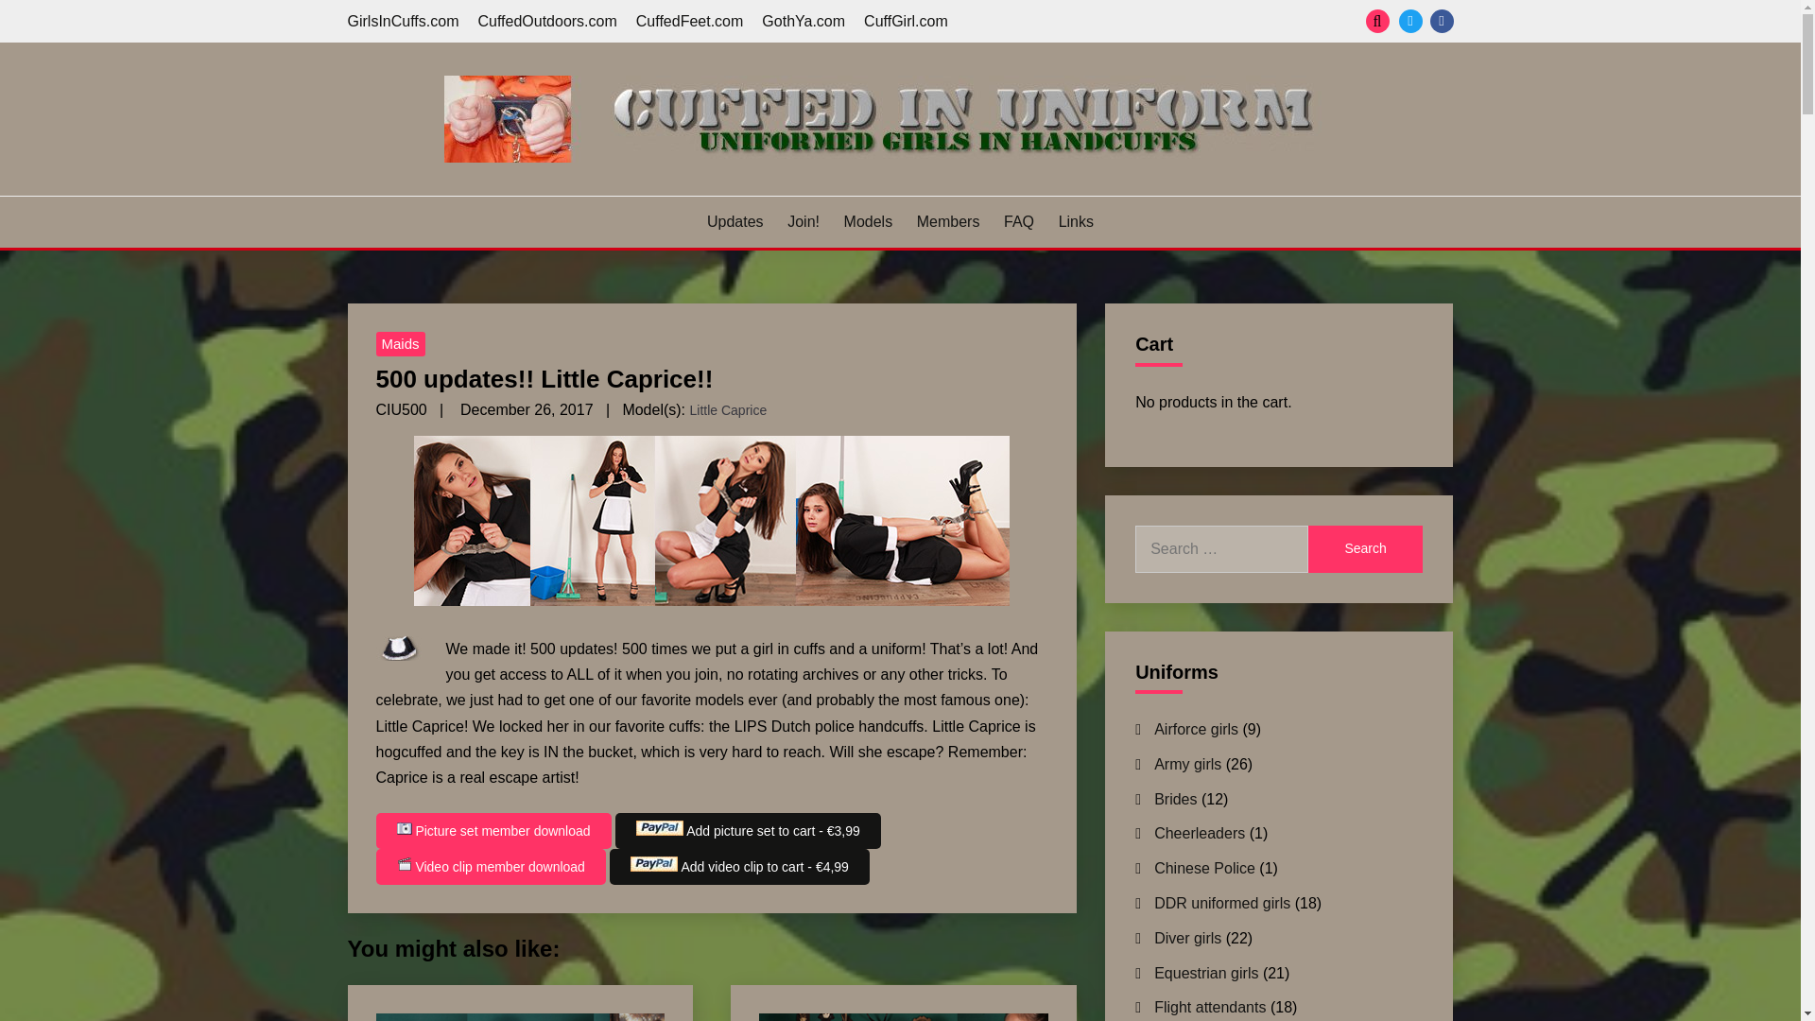 This screenshot has height=1021, width=1815. What do you see at coordinates (735, 221) in the screenshot?
I see `Updates` at bounding box center [735, 221].